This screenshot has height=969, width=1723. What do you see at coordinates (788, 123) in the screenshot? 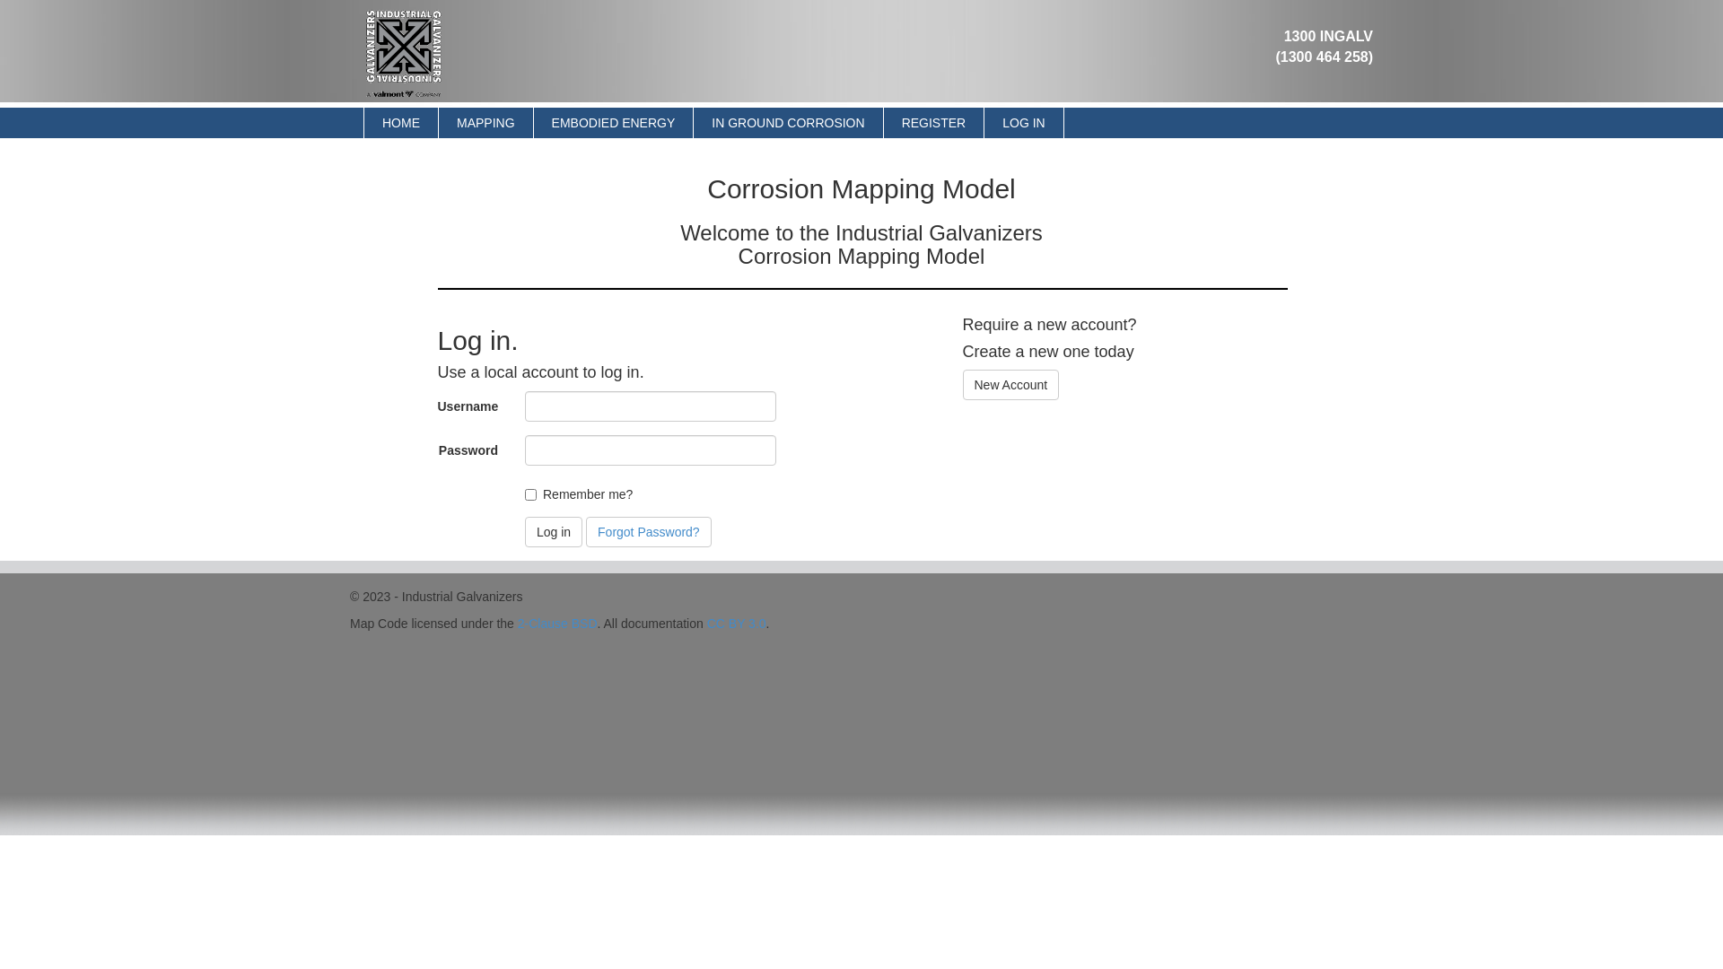
I see `IN GROUND CORROSION` at bounding box center [788, 123].